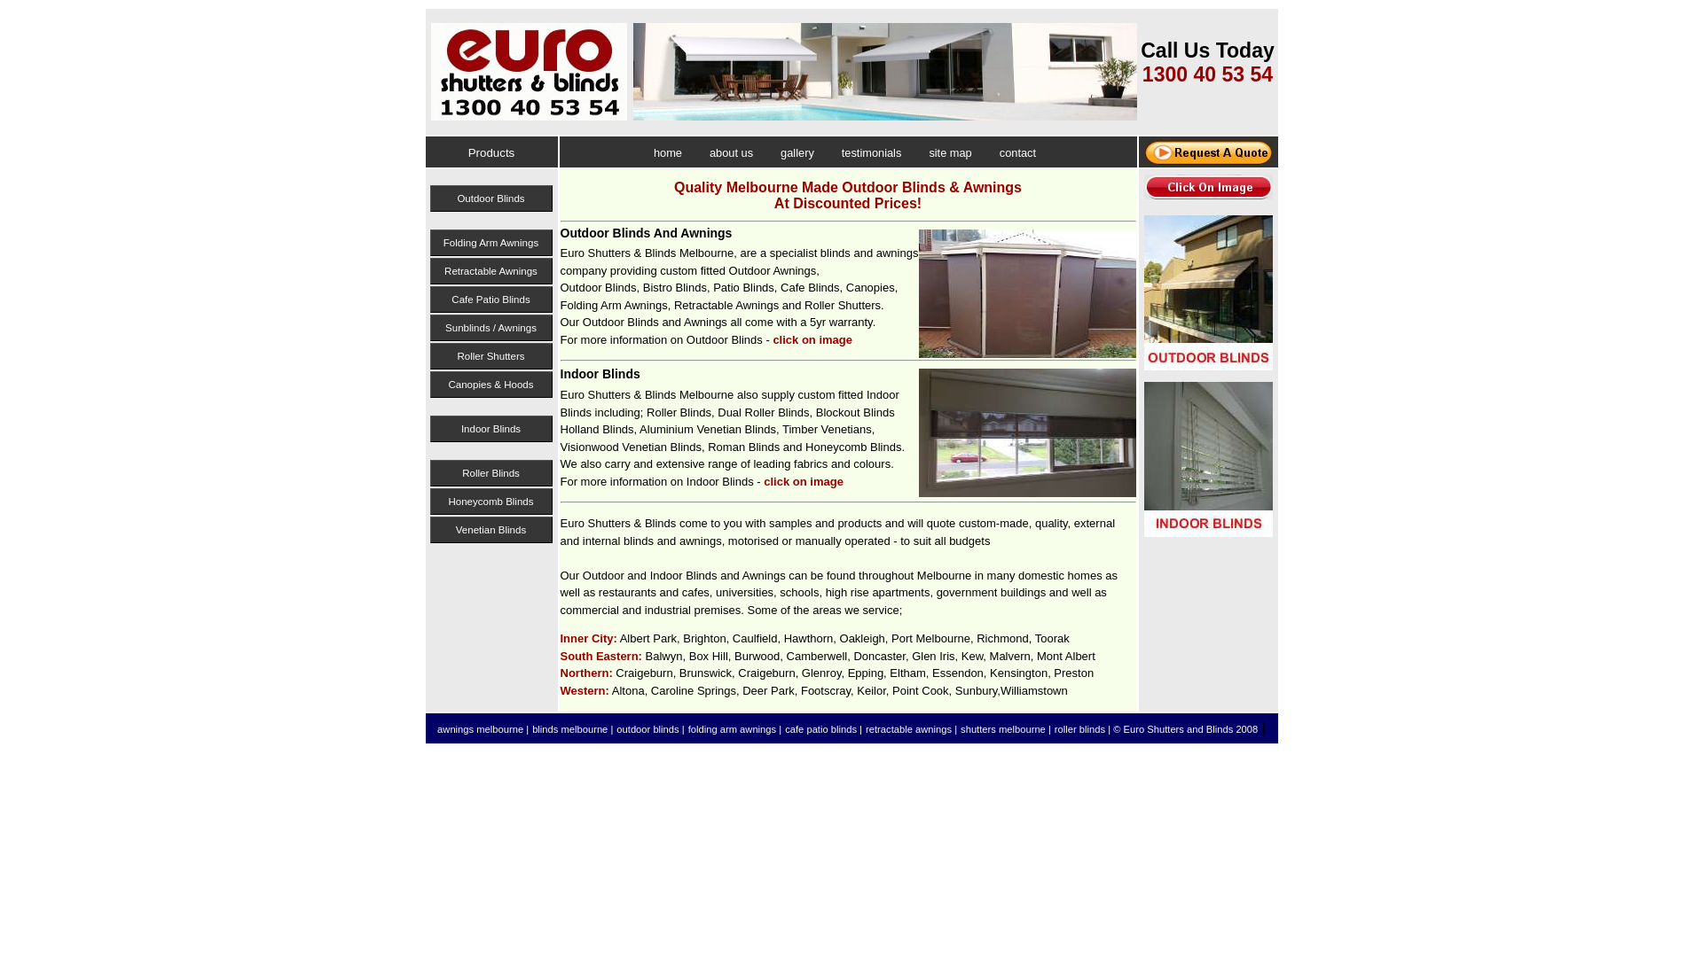 The width and height of the screenshot is (1703, 957). What do you see at coordinates (490, 356) in the screenshot?
I see `Roller Shutters` at bounding box center [490, 356].